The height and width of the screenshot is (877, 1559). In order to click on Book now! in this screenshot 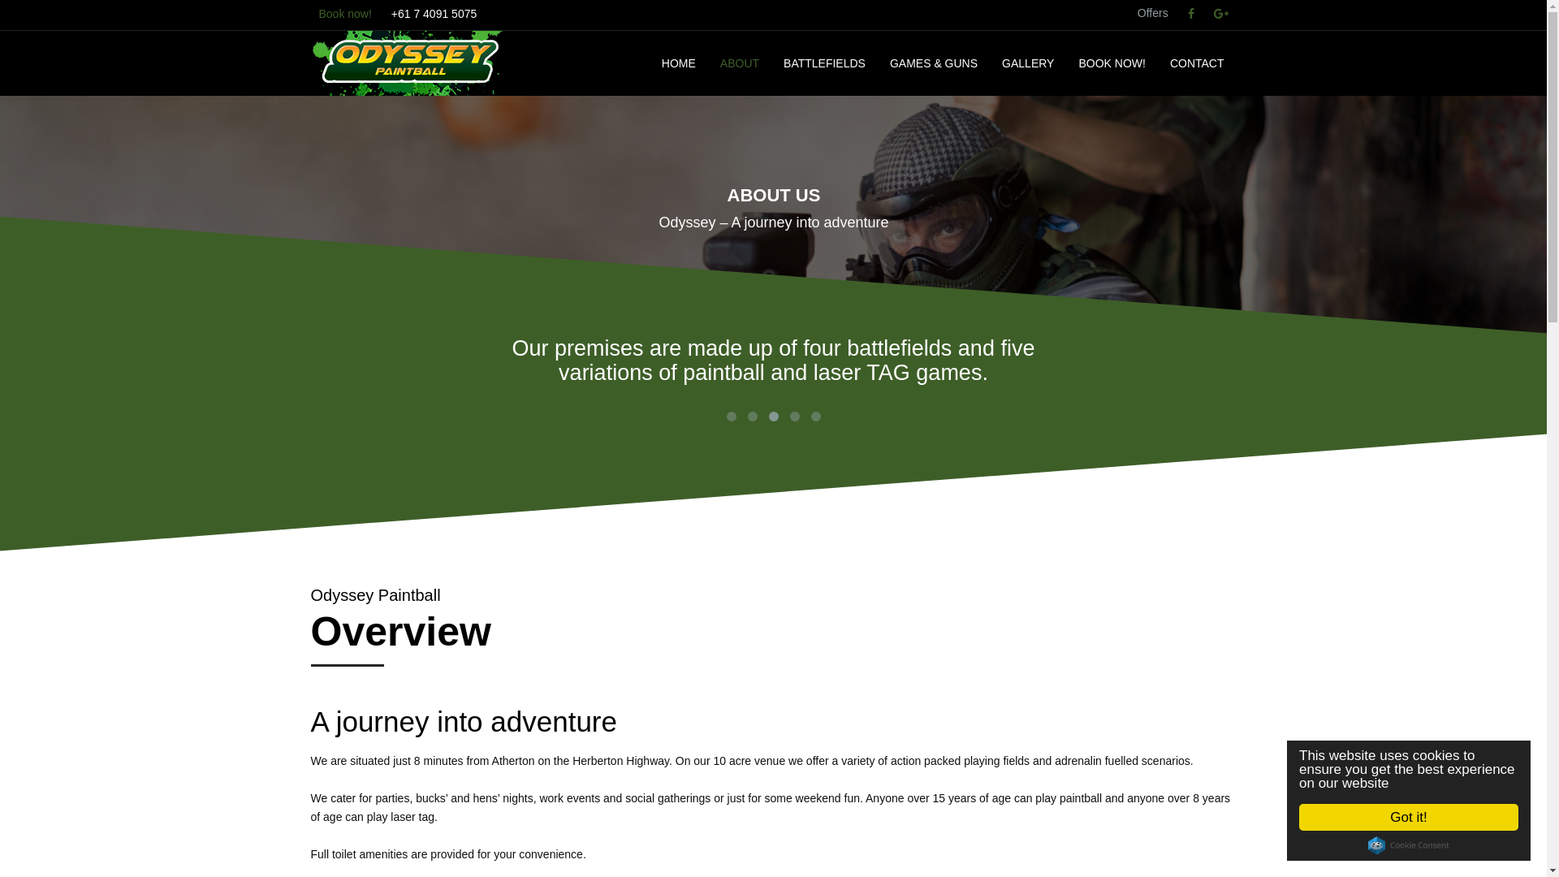, I will do `click(344, 15)`.